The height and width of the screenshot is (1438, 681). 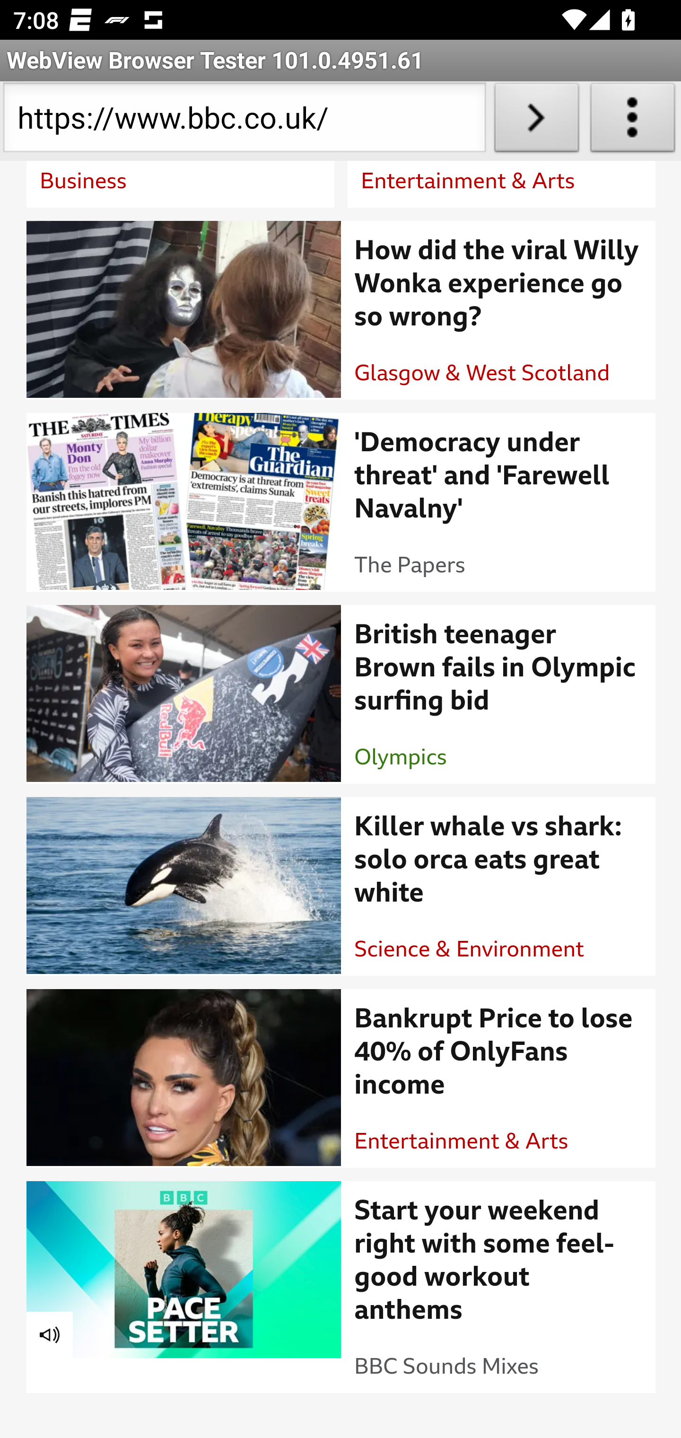 I want to click on Killer whale vs shark: solo orca eats great white, so click(x=498, y=862).